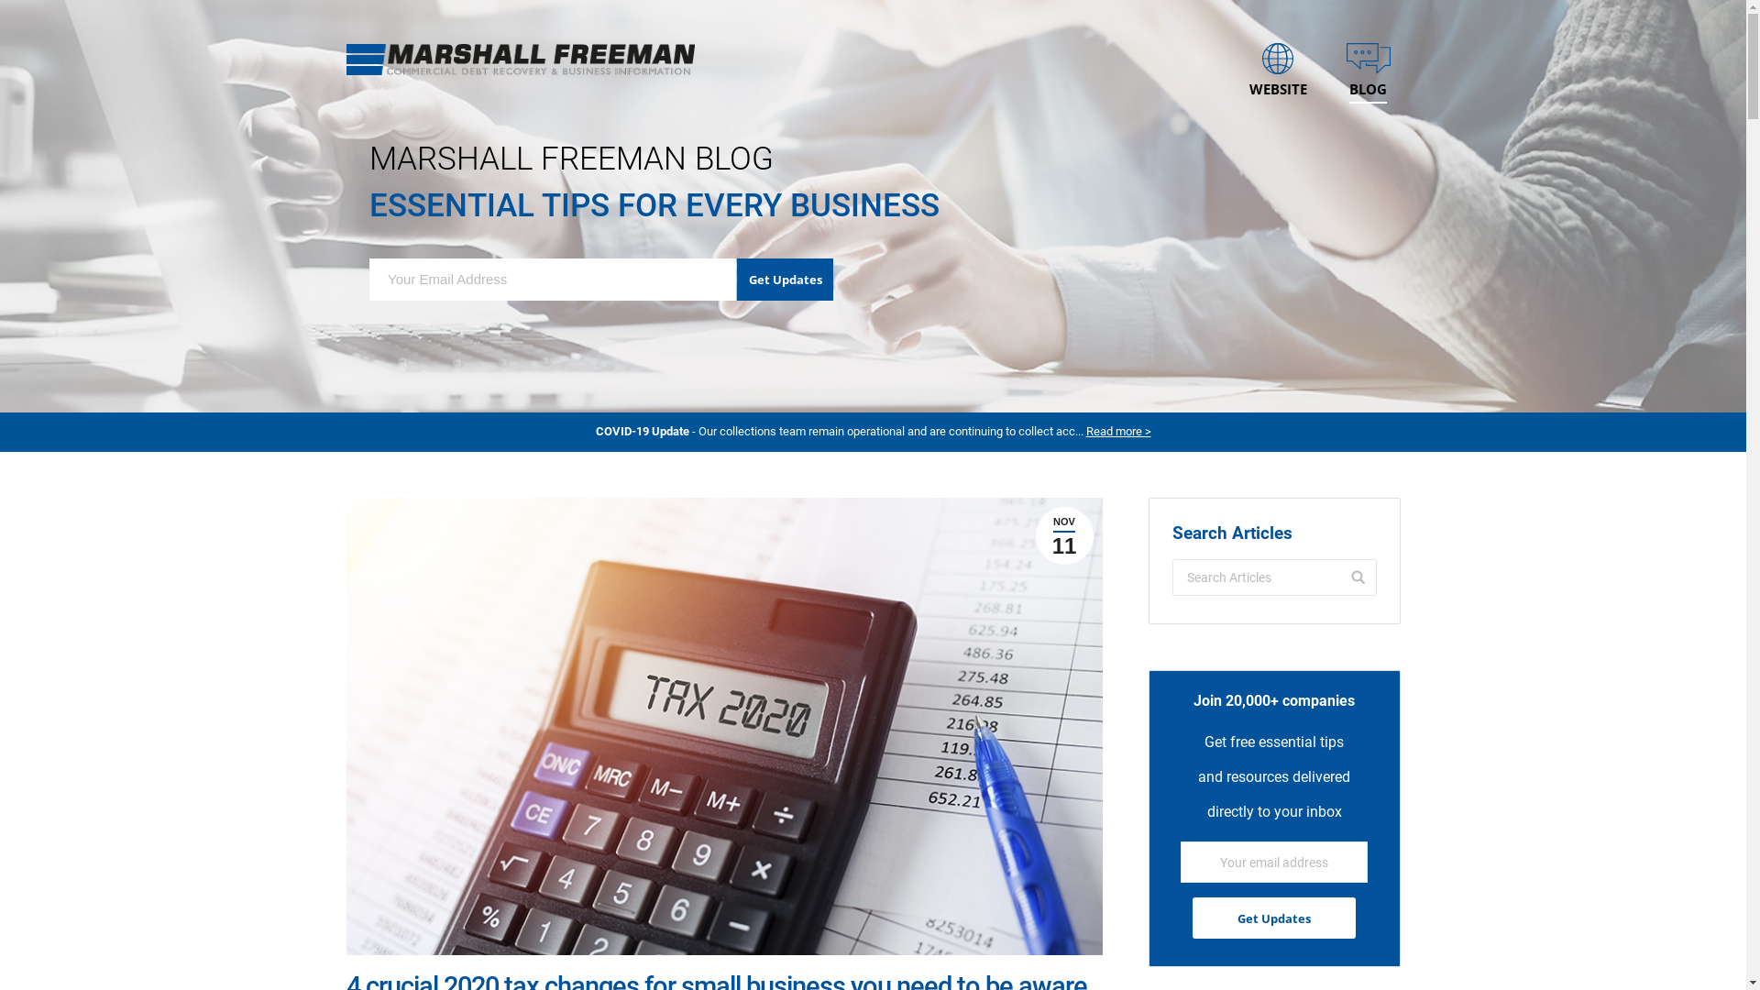 The width and height of the screenshot is (1760, 990). I want to click on BLOG, so click(1369, 59).